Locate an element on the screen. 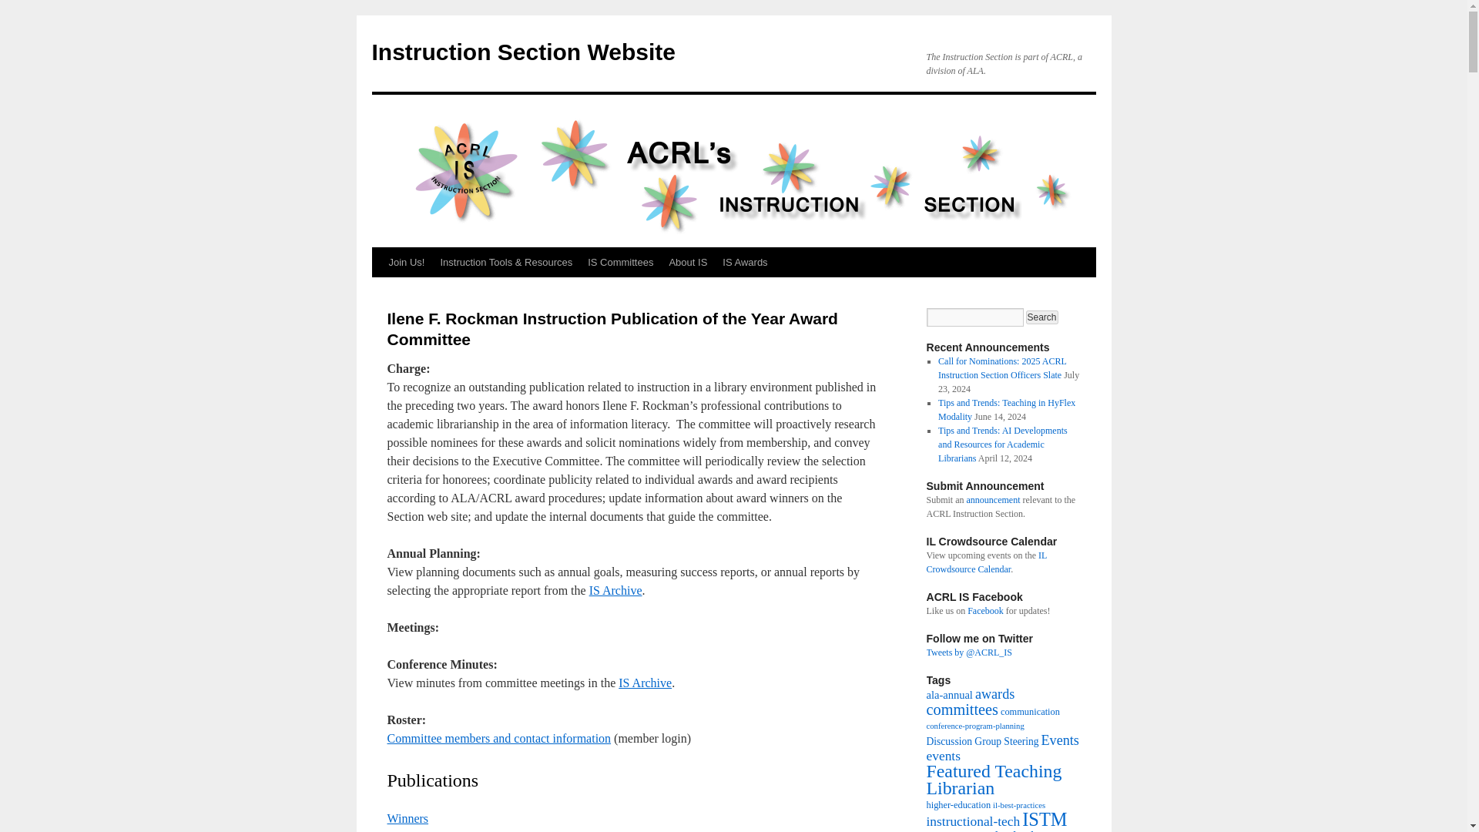 This screenshot has height=832, width=1479. Facebook is located at coordinates (985, 611).